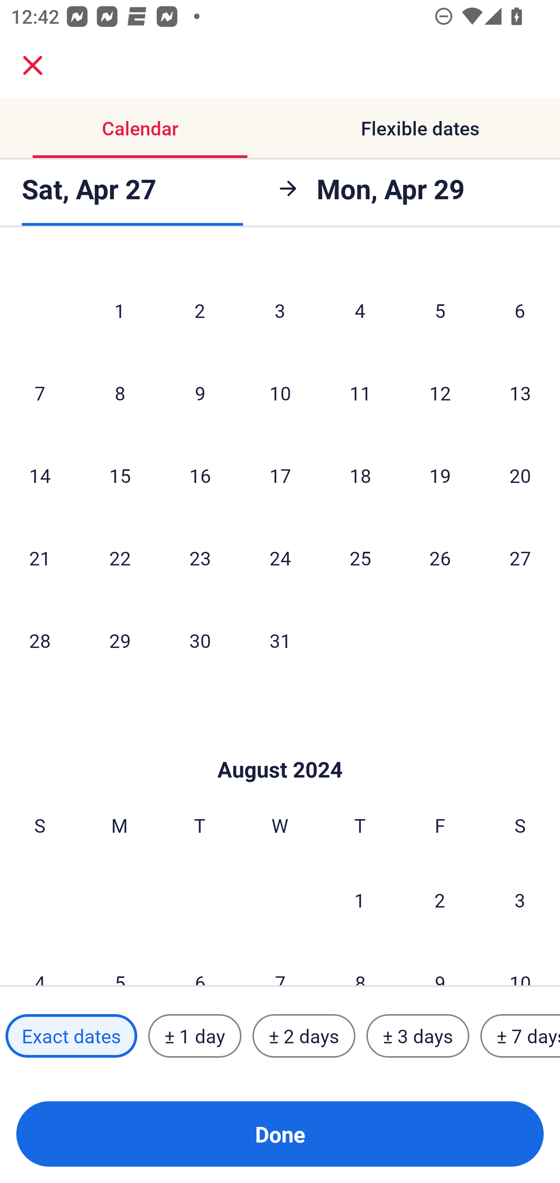 Image resolution: width=560 pixels, height=1183 pixels. Describe the element at coordinates (120, 476) in the screenshot. I see `15 Monday, July 15, 2024` at that location.